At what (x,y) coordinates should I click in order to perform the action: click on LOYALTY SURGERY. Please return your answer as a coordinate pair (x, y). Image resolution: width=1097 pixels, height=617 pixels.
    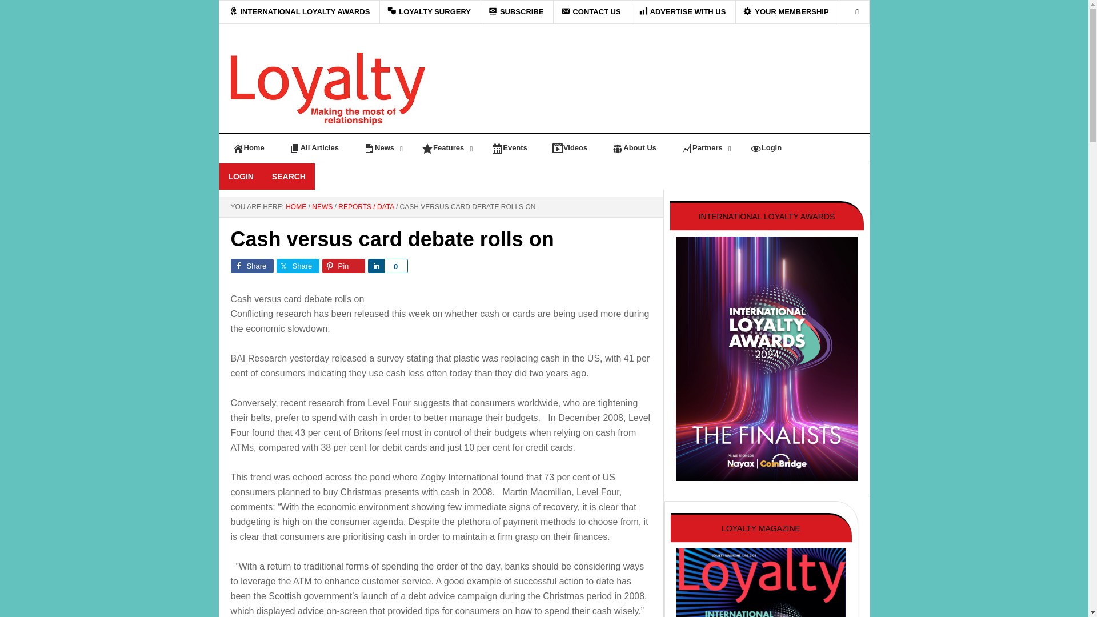
    Looking at the image, I should click on (429, 12).